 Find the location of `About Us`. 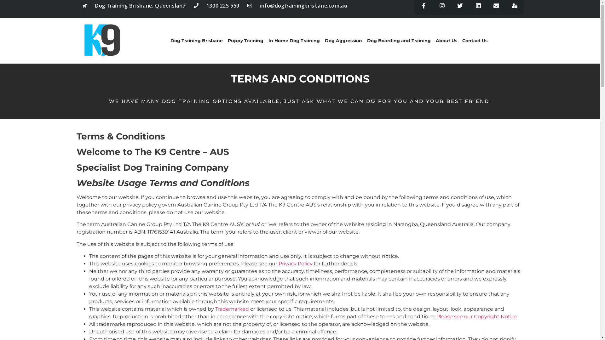

About Us is located at coordinates (447, 41).